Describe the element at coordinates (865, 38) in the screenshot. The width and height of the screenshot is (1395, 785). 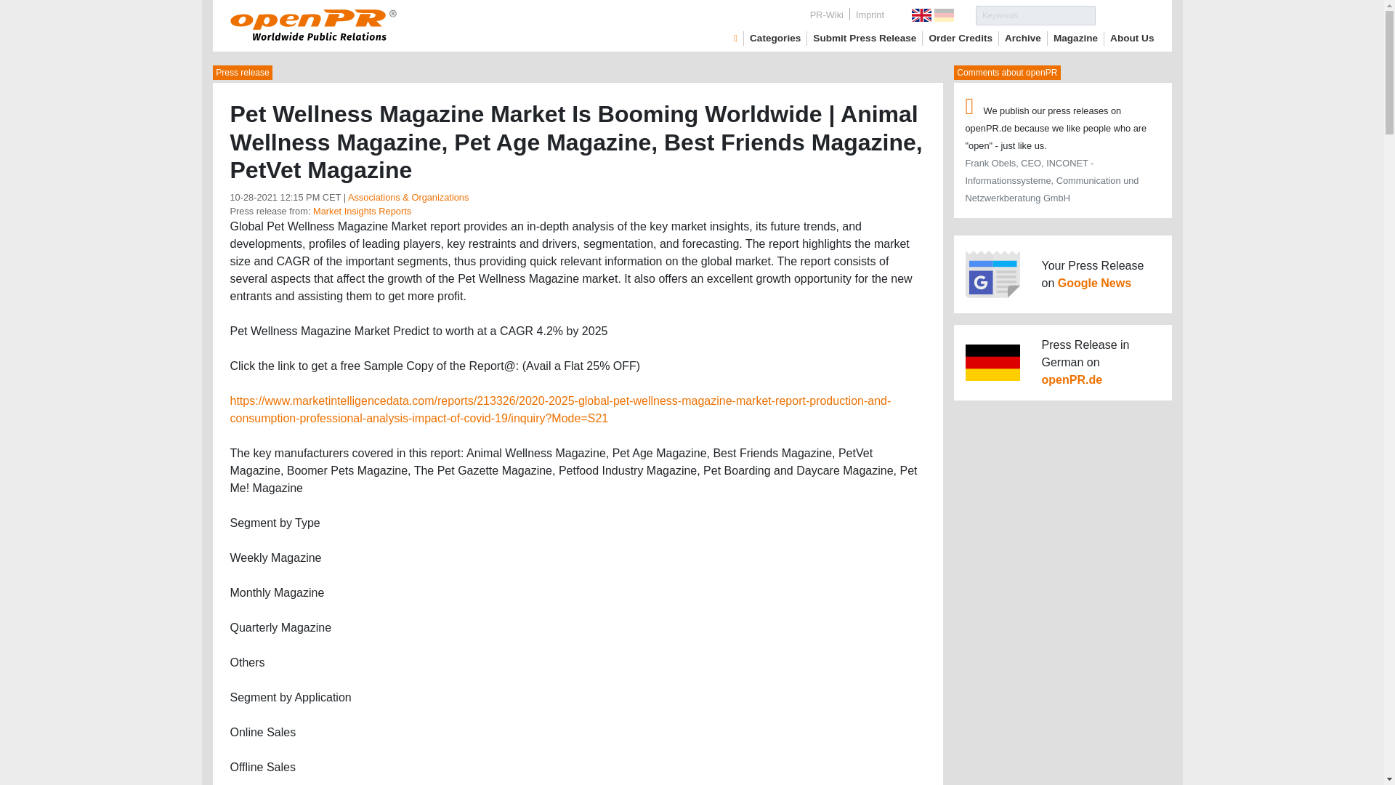
I see `Submit Press Release` at that location.